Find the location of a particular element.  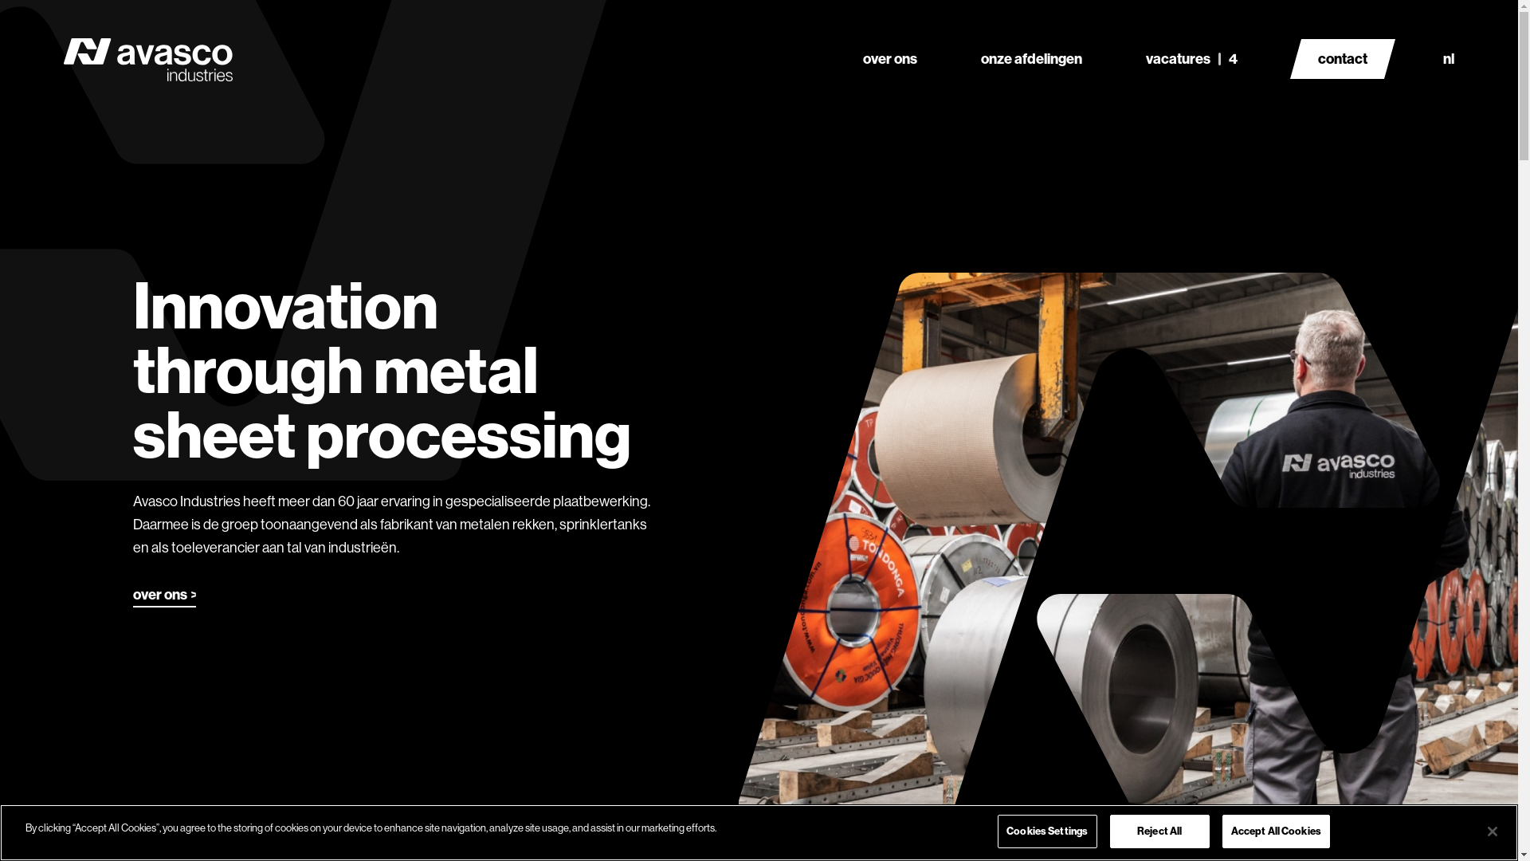

Cookies is located at coordinates (1300, 770).